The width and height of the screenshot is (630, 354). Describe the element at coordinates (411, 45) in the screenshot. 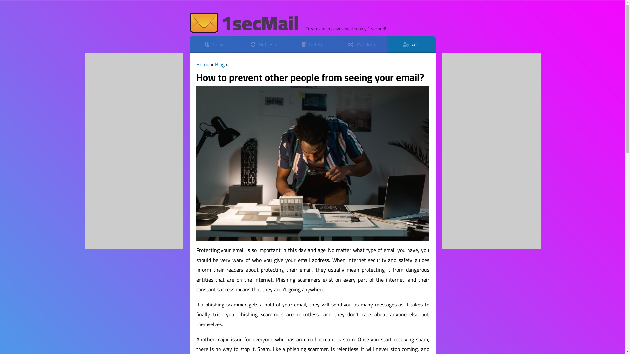

I see `API` at that location.